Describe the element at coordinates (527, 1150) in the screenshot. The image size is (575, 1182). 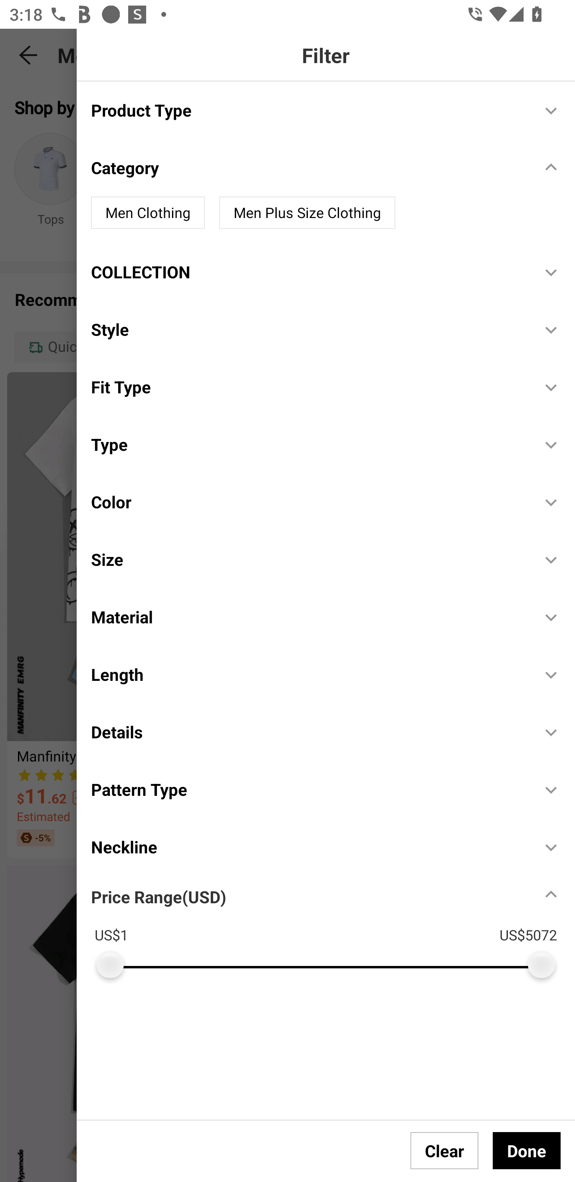
I see `Done` at that location.